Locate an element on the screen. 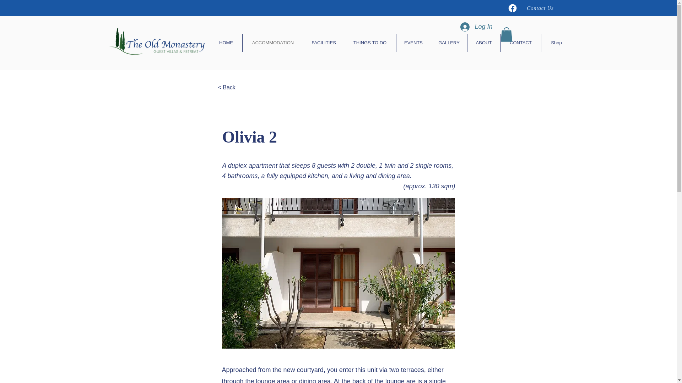 This screenshot has height=383, width=682. THINGS TO DO is located at coordinates (369, 43).